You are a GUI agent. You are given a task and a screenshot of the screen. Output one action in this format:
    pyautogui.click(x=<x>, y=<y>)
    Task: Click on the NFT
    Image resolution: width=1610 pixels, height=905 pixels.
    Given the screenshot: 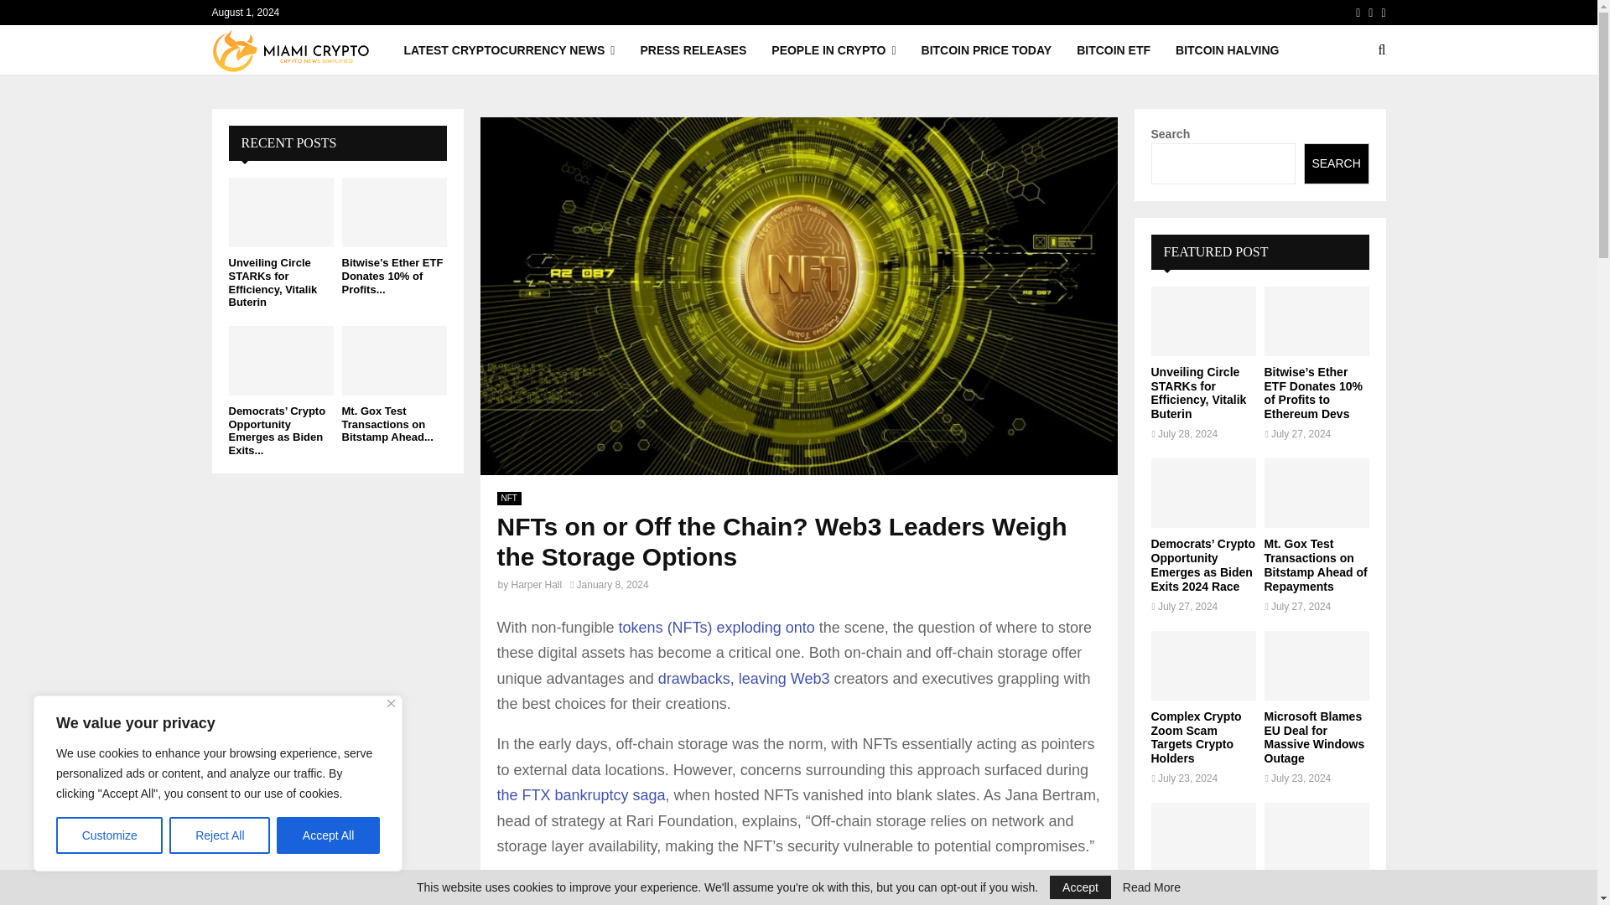 What is the action you would take?
    pyautogui.click(x=508, y=498)
    